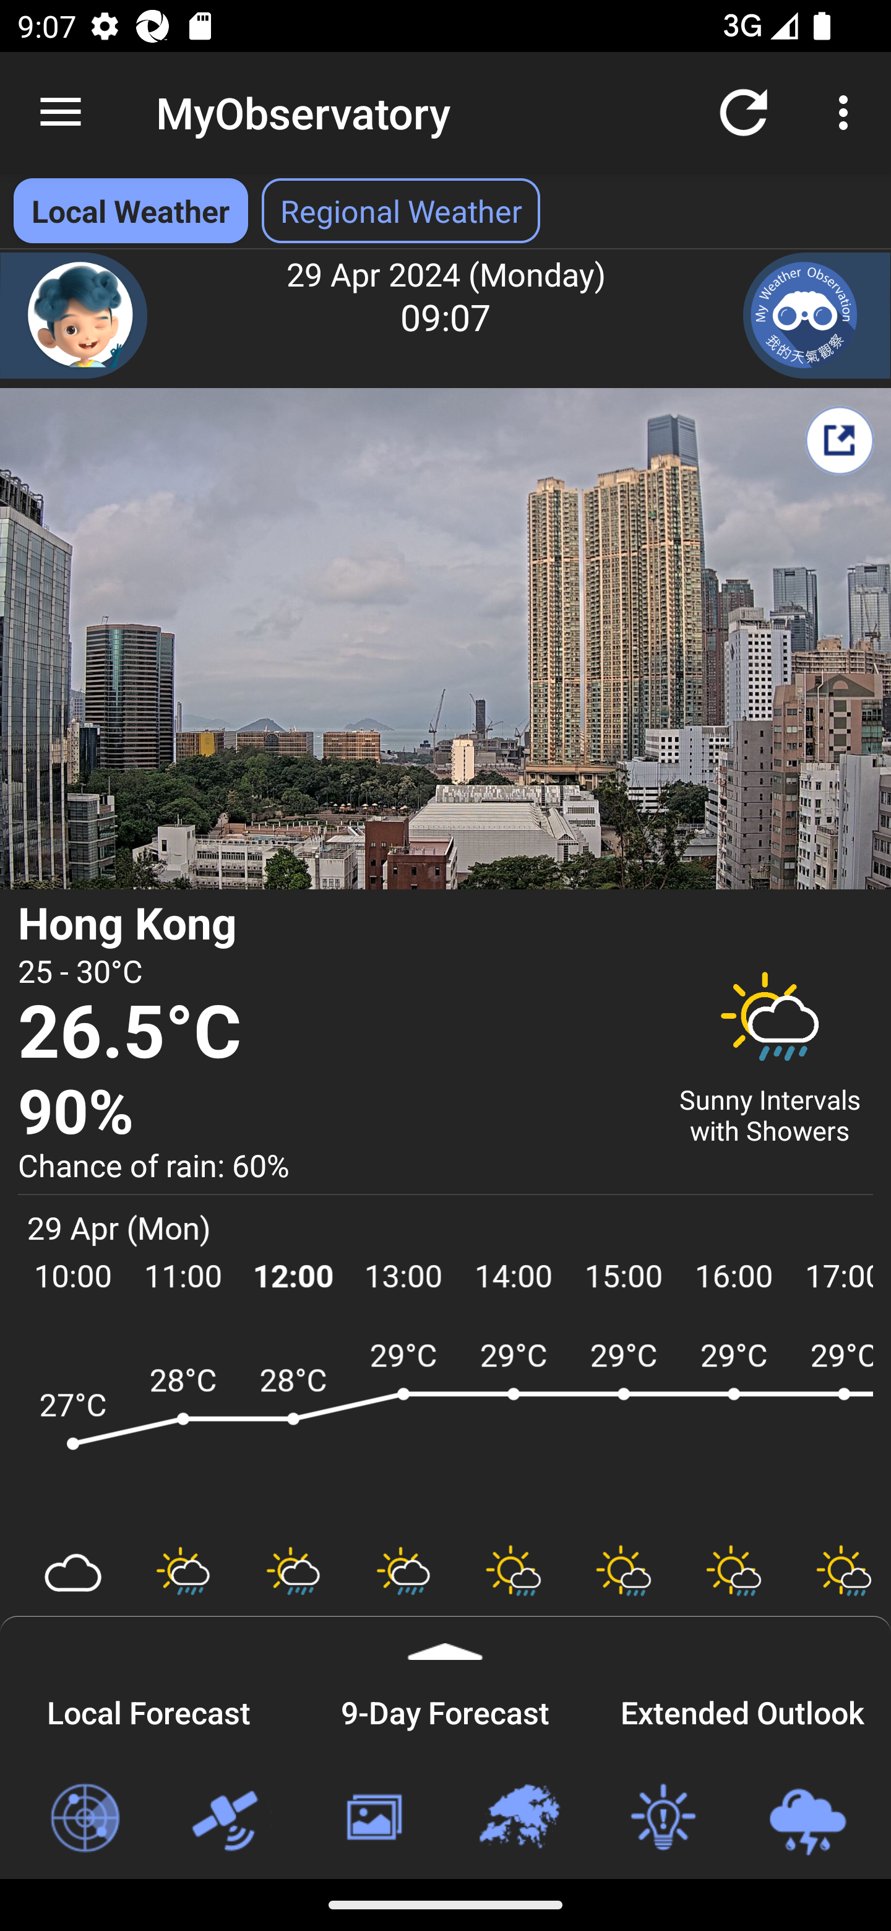 The width and height of the screenshot is (891, 1931). What do you see at coordinates (518, 1818) in the screenshot?
I see `Regional Weather` at bounding box center [518, 1818].